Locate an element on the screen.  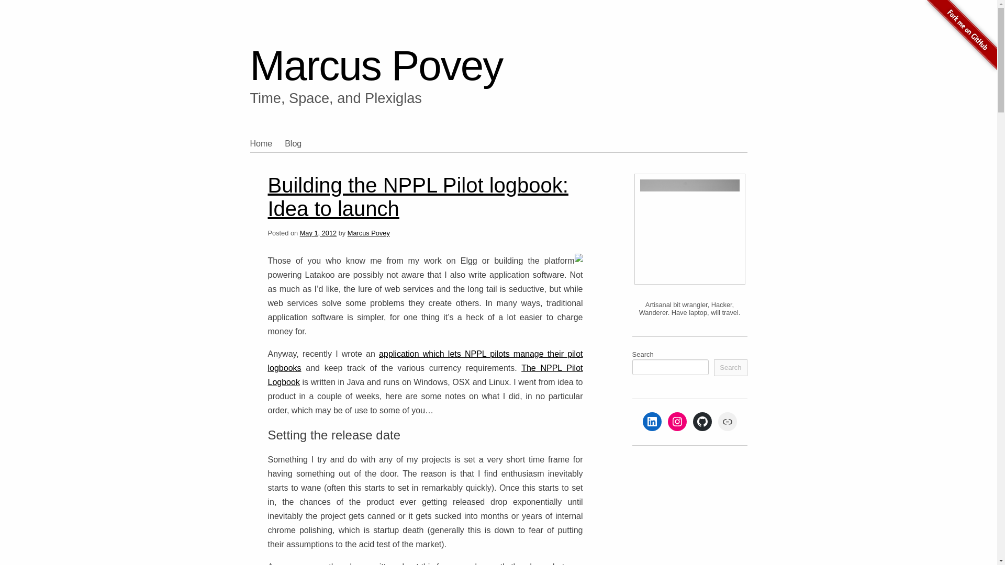
Marcus Povey is located at coordinates (377, 65).